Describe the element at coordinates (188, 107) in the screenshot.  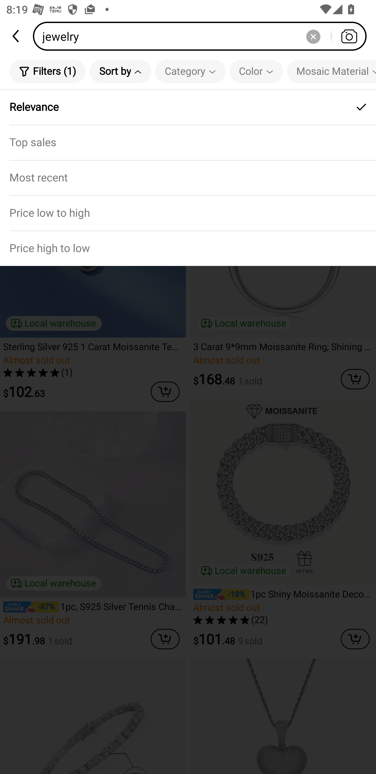
I see `Relevance` at that location.